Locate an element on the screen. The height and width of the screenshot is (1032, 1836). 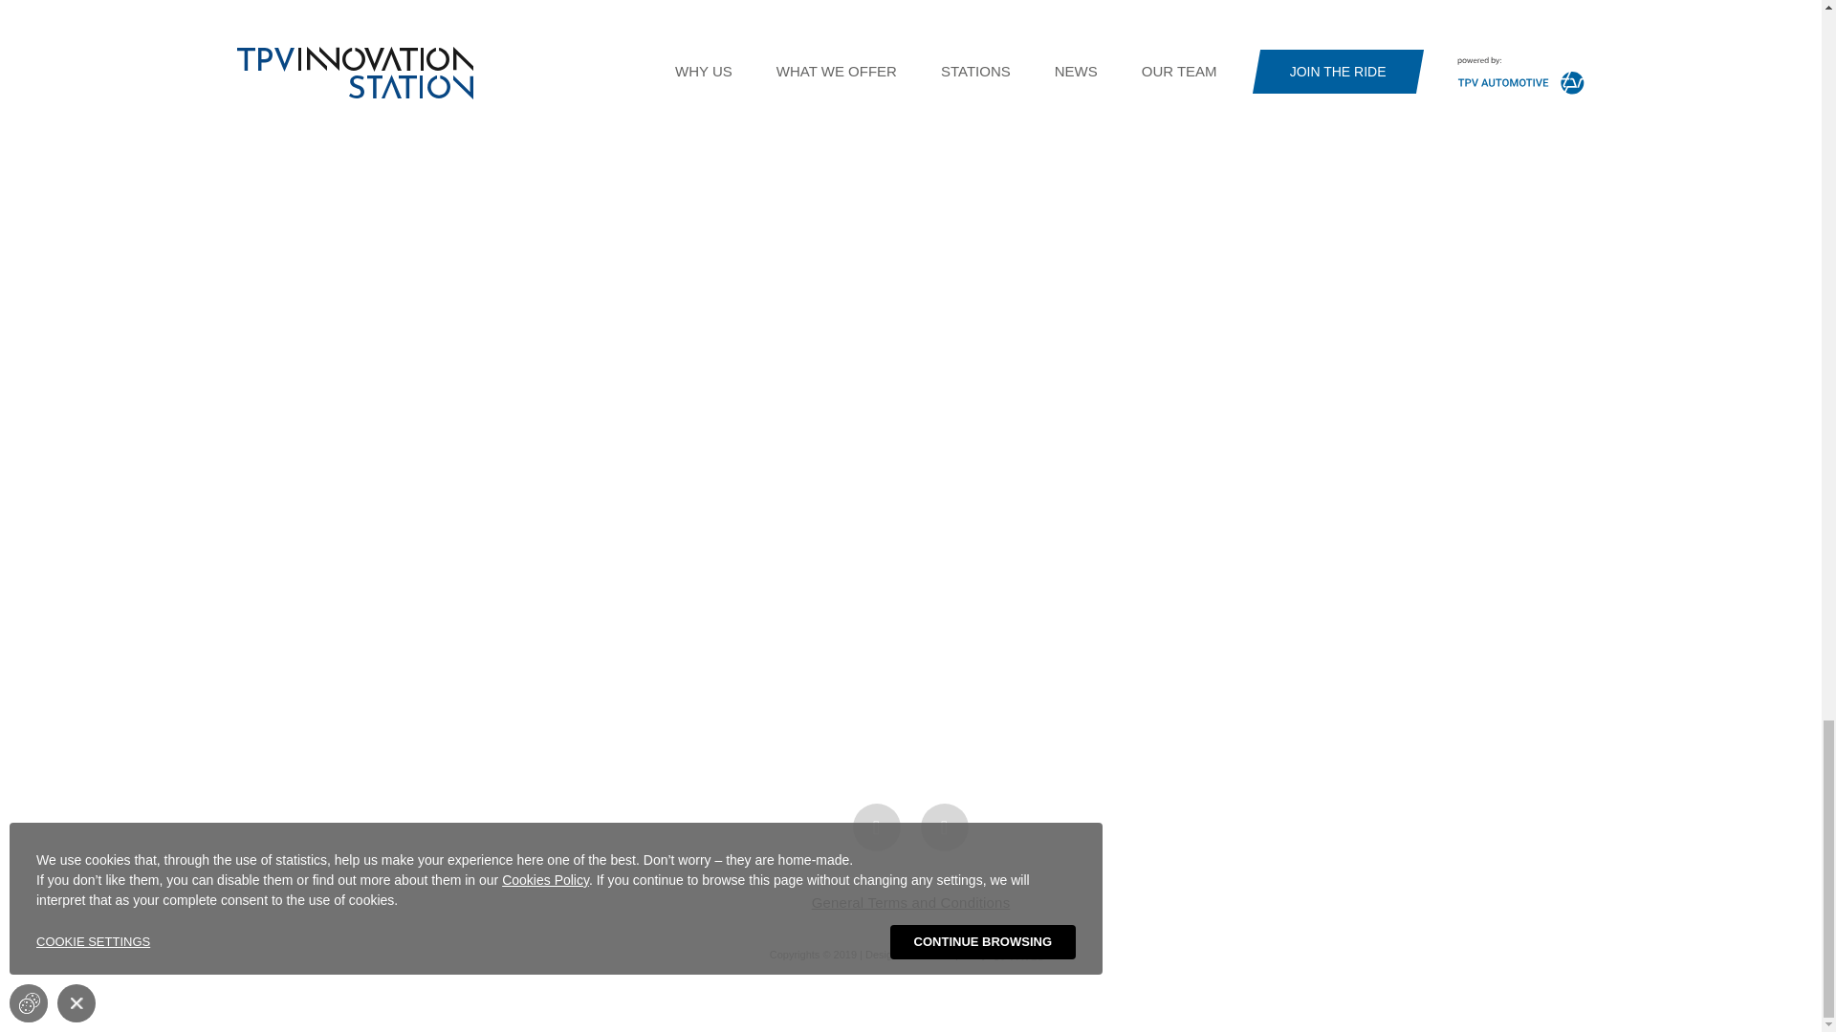
General Terms and Conditions is located at coordinates (910, 902).